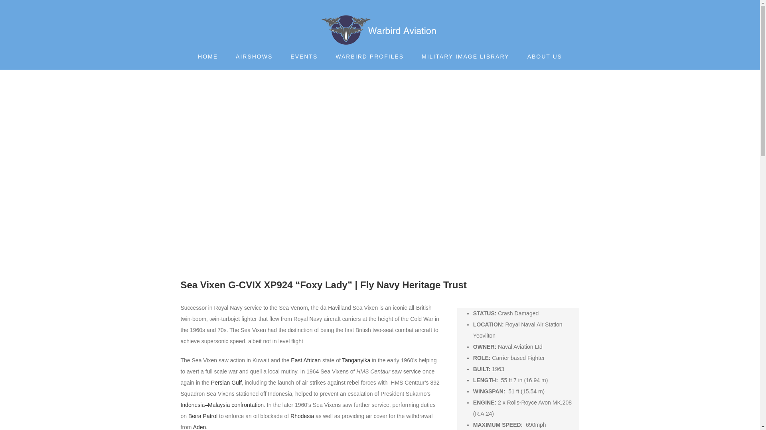 This screenshot has width=766, height=430. Describe the element at coordinates (302, 416) in the screenshot. I see `Rhodesia` at that location.